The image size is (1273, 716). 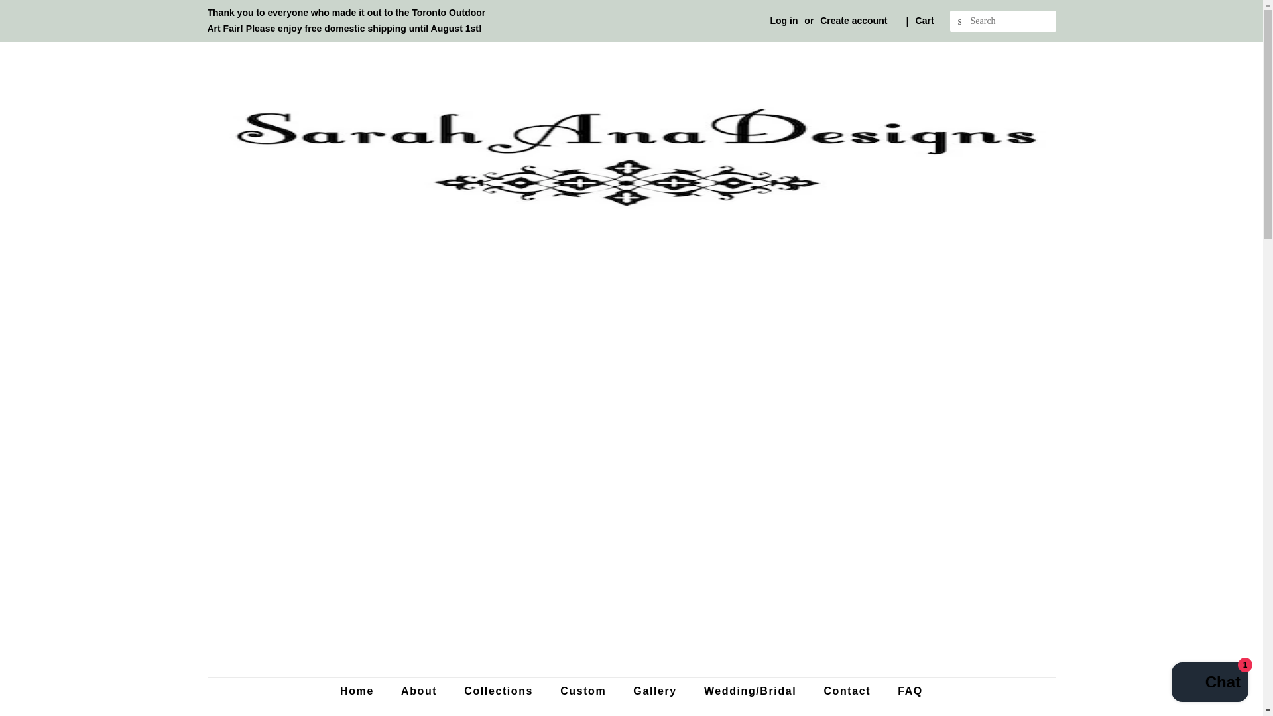 What do you see at coordinates (784, 20) in the screenshot?
I see `Log in` at bounding box center [784, 20].